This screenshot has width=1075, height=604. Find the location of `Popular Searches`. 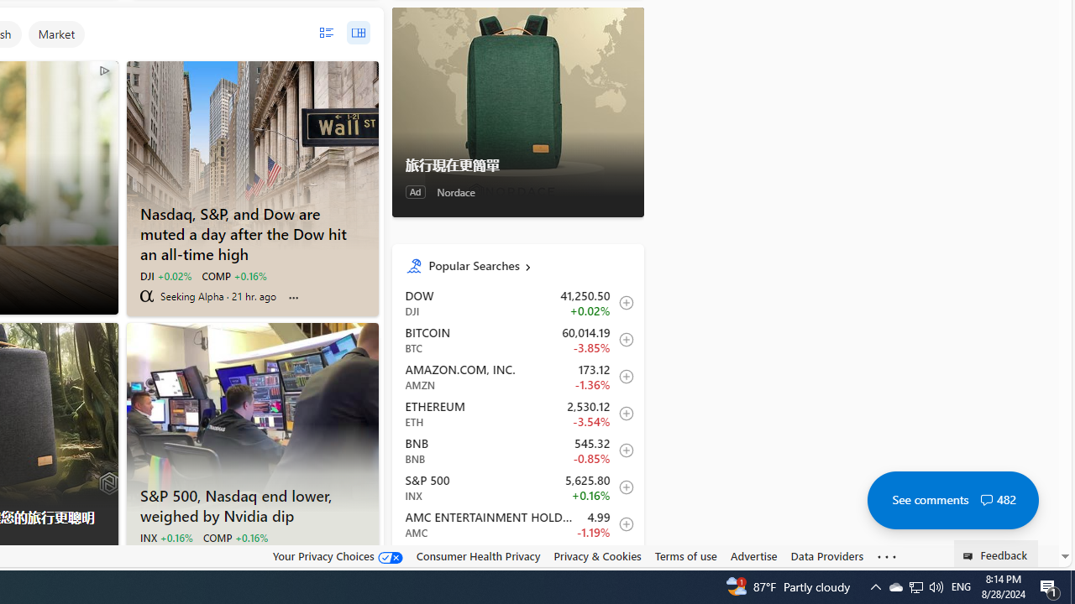

Popular Searches is located at coordinates (529, 265).